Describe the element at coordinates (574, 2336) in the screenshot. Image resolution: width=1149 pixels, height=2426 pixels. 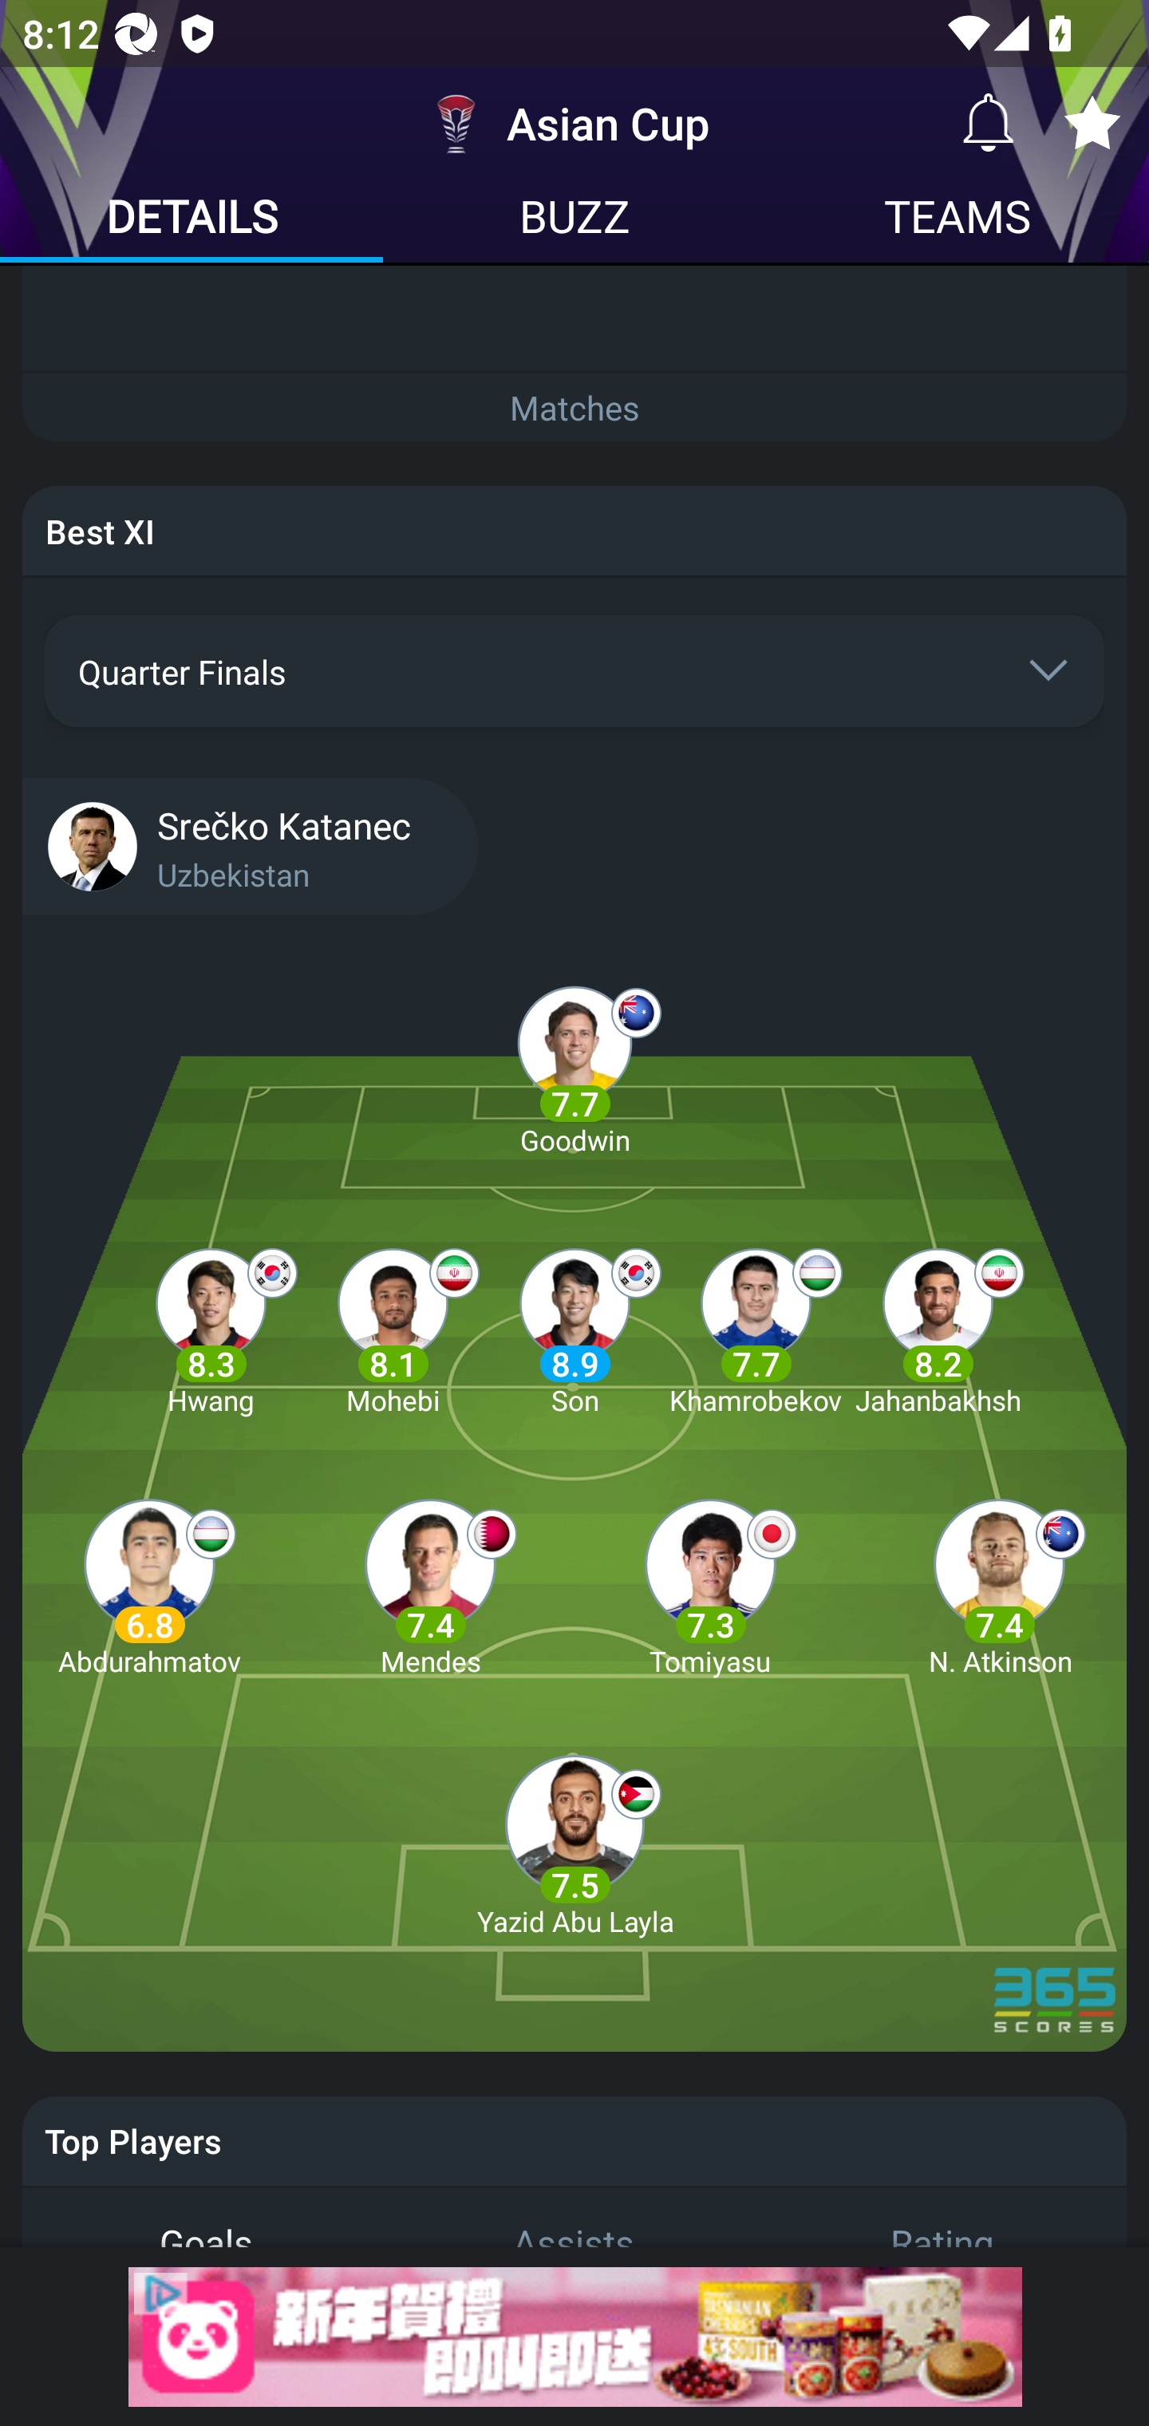
I see `mg0gkqli_320x50` at that location.